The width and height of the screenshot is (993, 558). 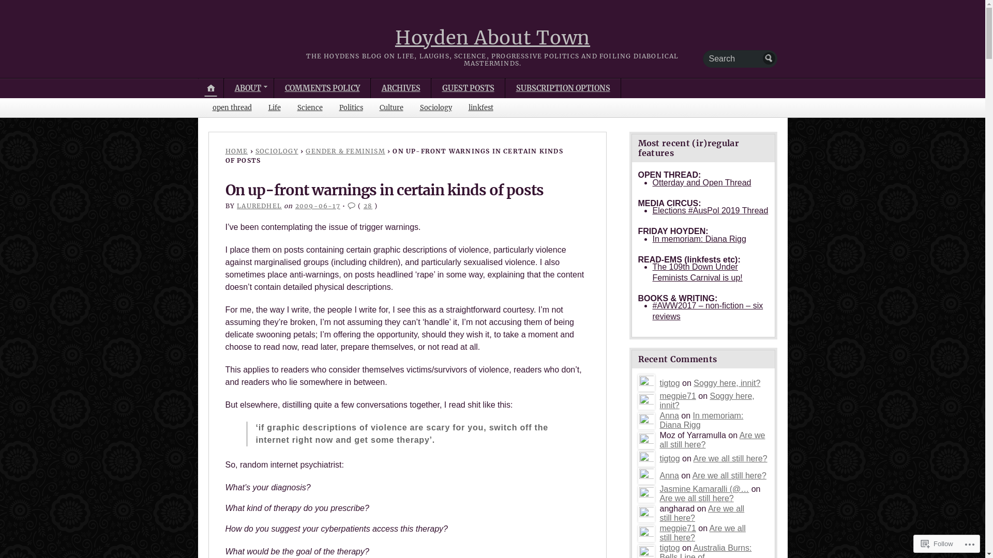 What do you see at coordinates (563, 88) in the screenshot?
I see `SUBSCRIPTION OPTIONS` at bounding box center [563, 88].